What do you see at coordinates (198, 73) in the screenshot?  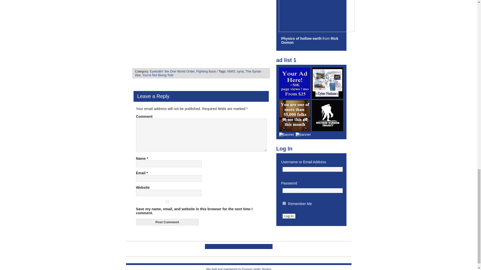 I see `The Syrian War` at bounding box center [198, 73].